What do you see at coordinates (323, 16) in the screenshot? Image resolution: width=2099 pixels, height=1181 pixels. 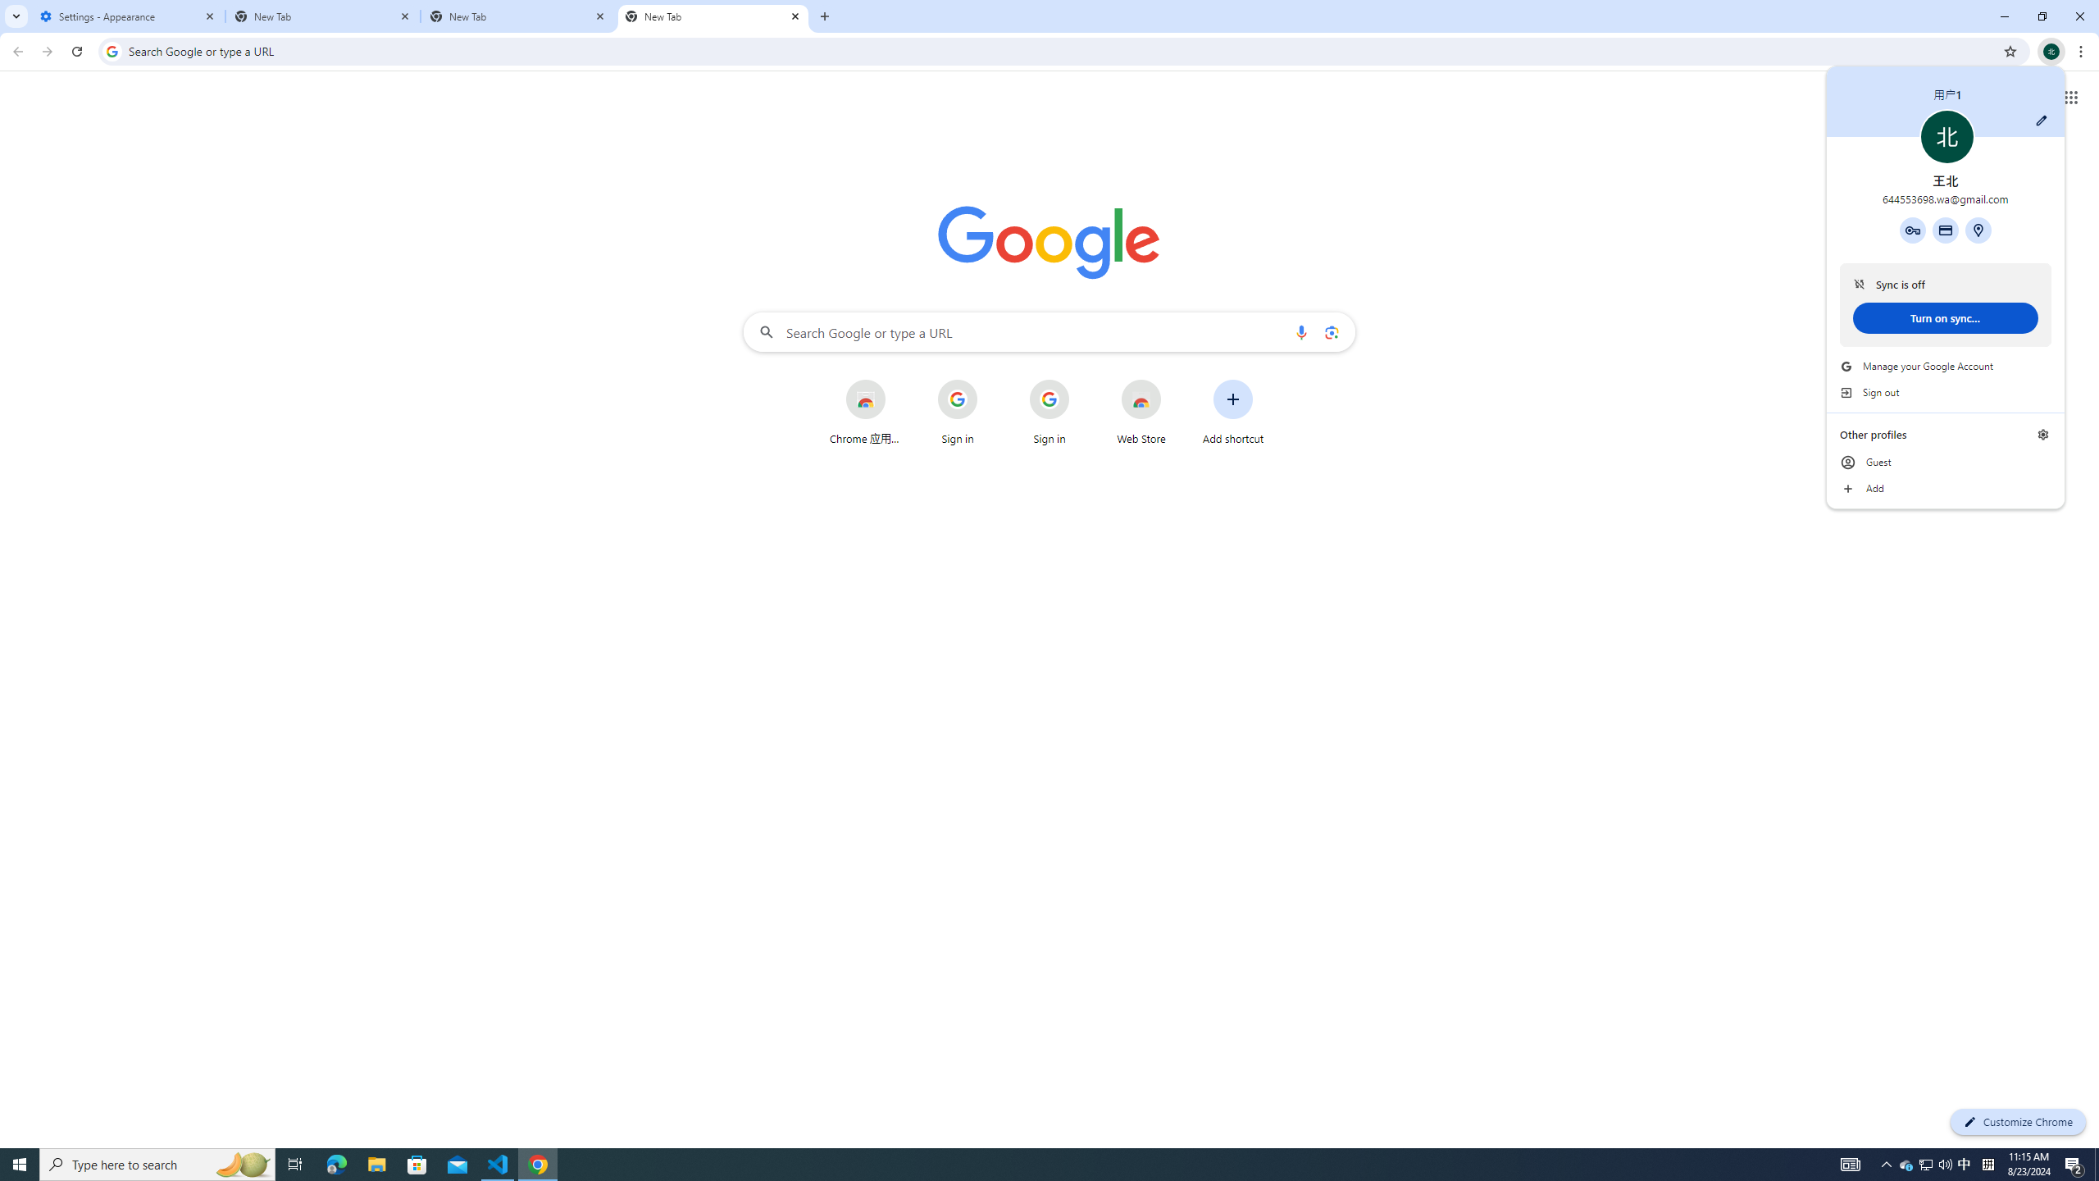 I see `New Tab` at bounding box center [323, 16].